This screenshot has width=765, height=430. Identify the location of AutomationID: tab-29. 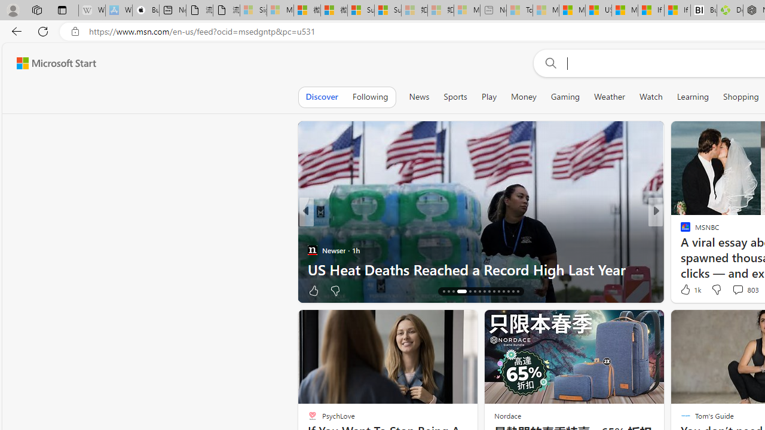
(513, 291).